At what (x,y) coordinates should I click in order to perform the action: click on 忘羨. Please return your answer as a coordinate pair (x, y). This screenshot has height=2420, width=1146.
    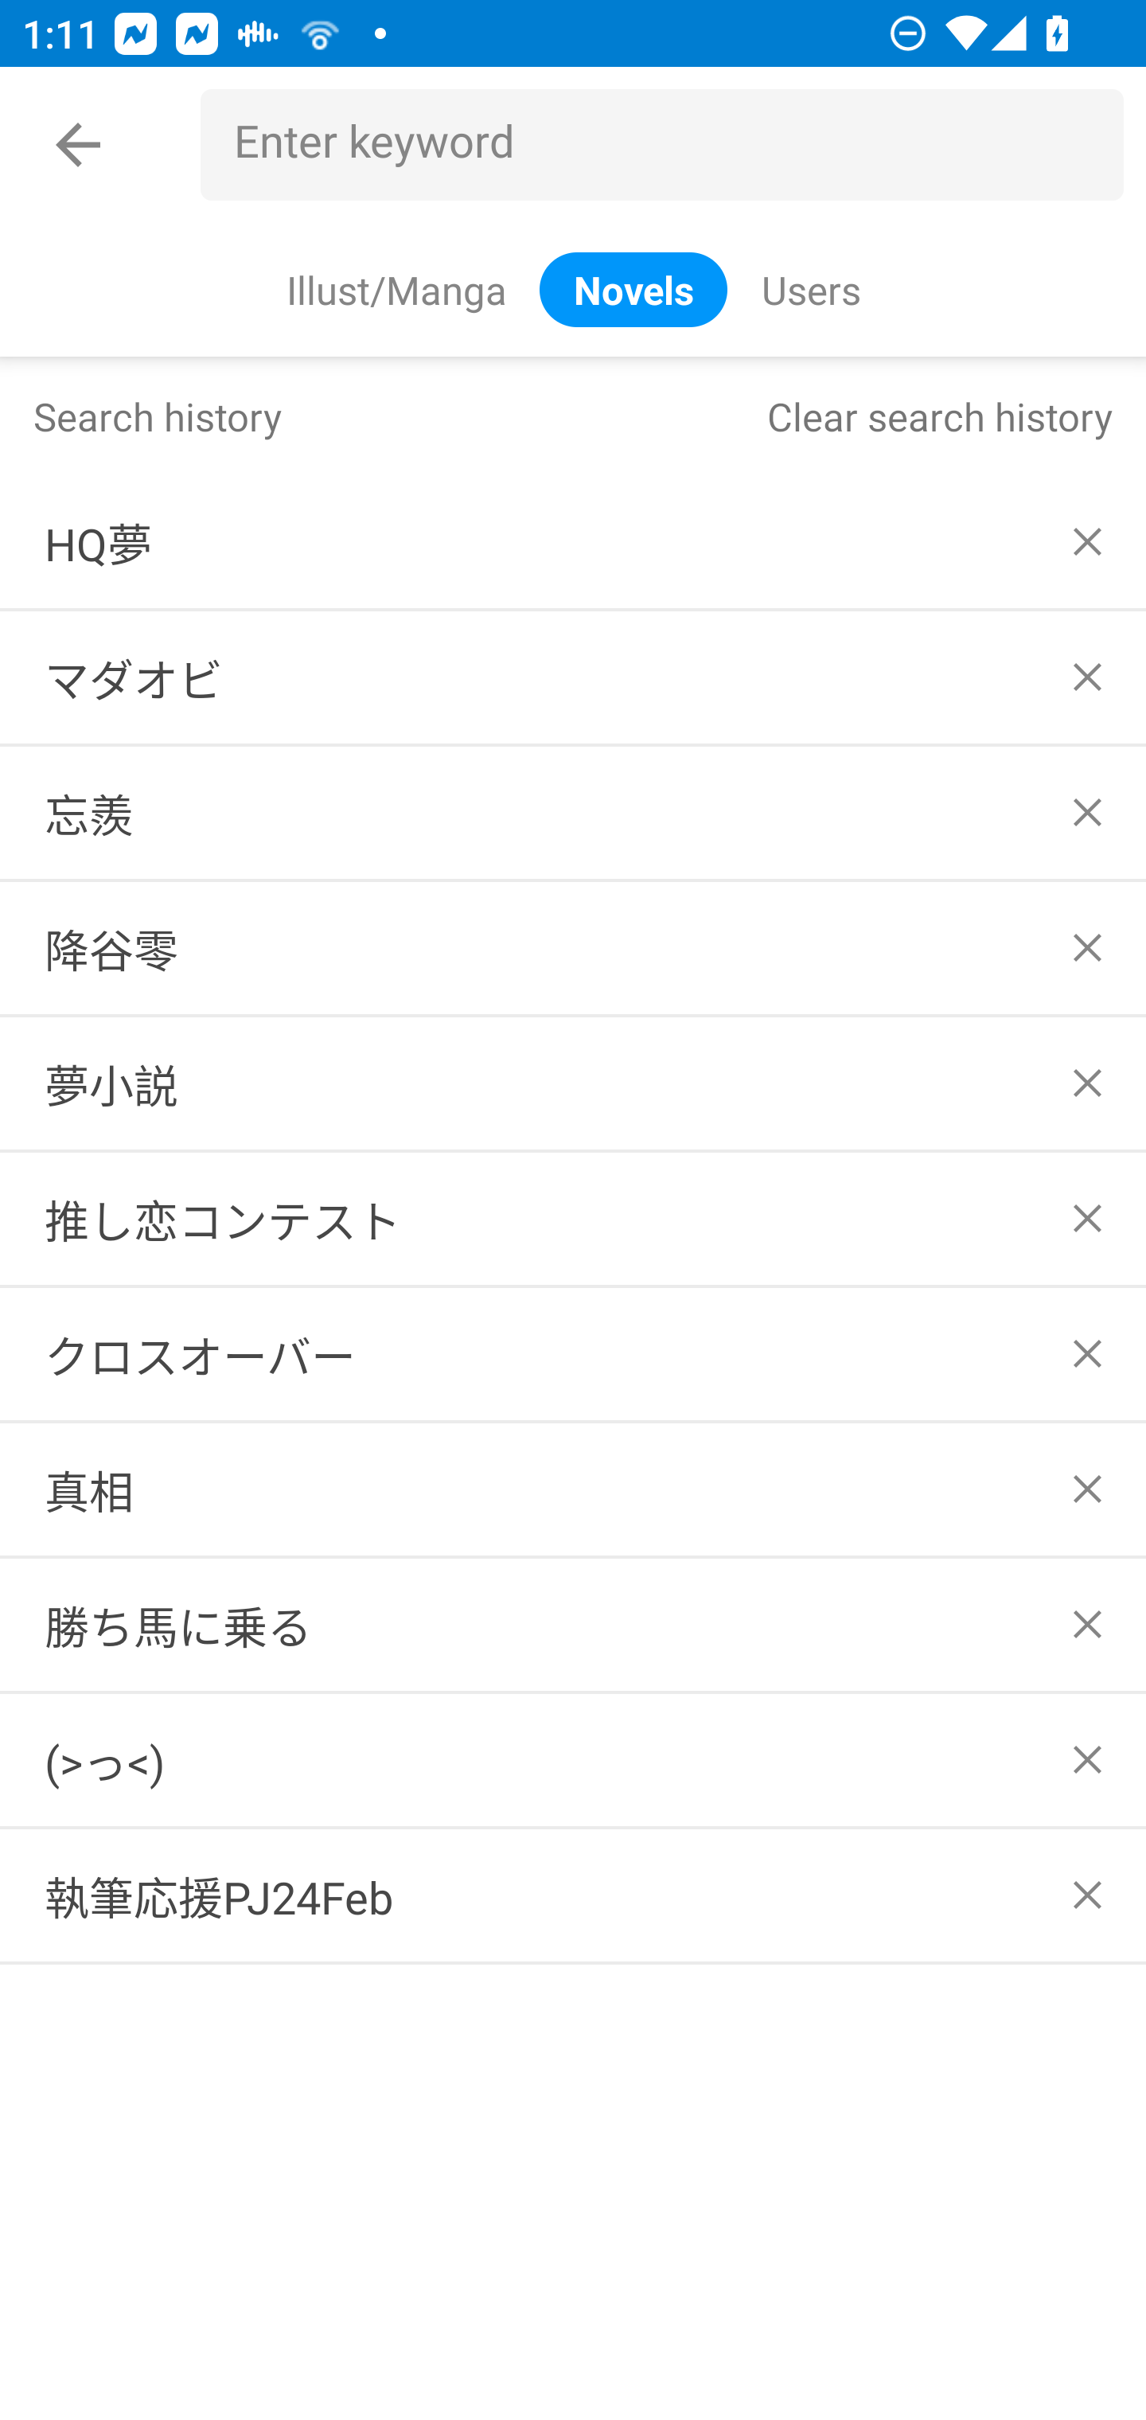
    Looking at the image, I should click on (573, 813).